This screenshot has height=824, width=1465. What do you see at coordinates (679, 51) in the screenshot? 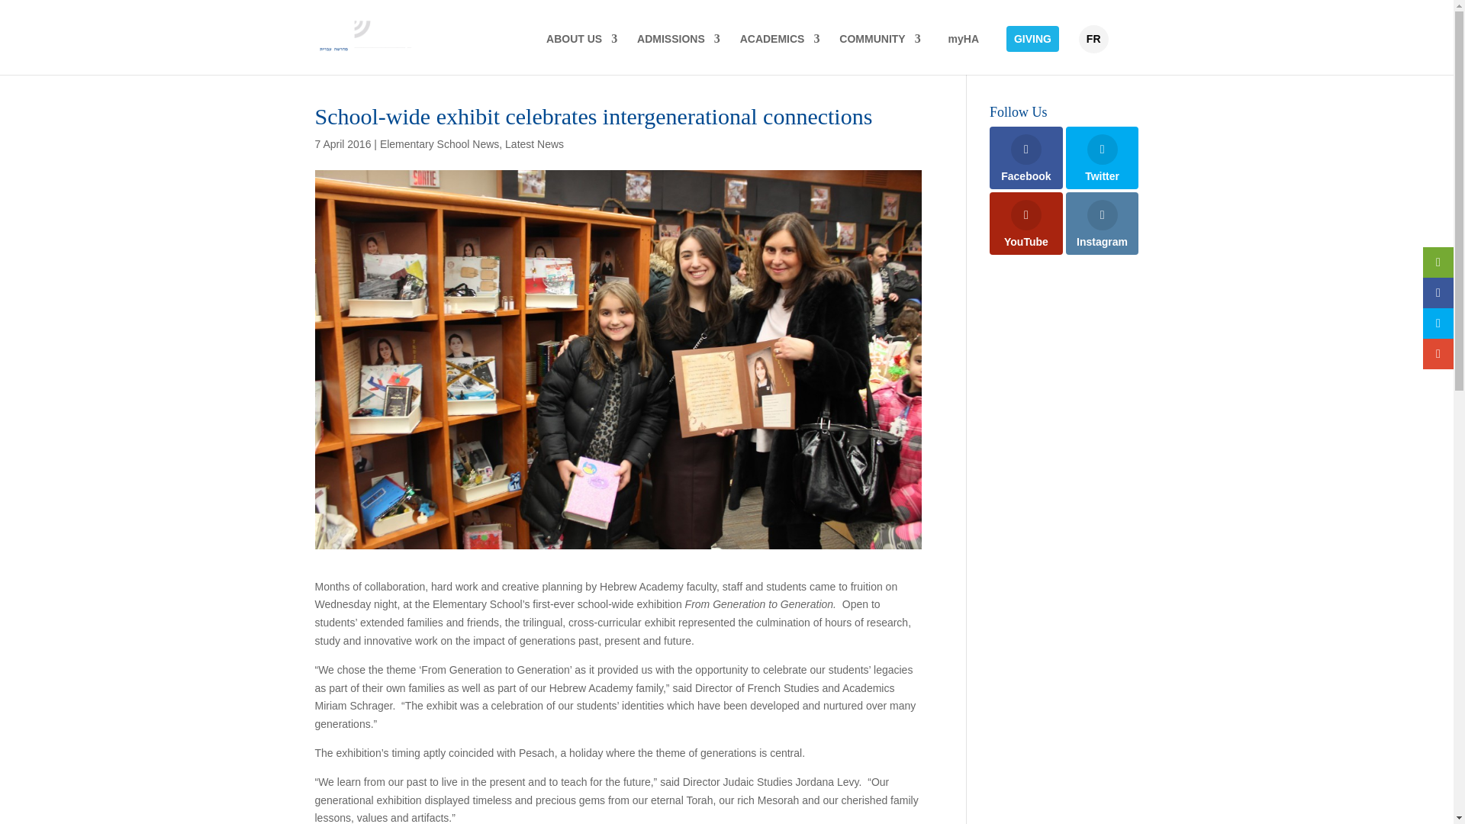
I see `ADMISSIONS` at bounding box center [679, 51].